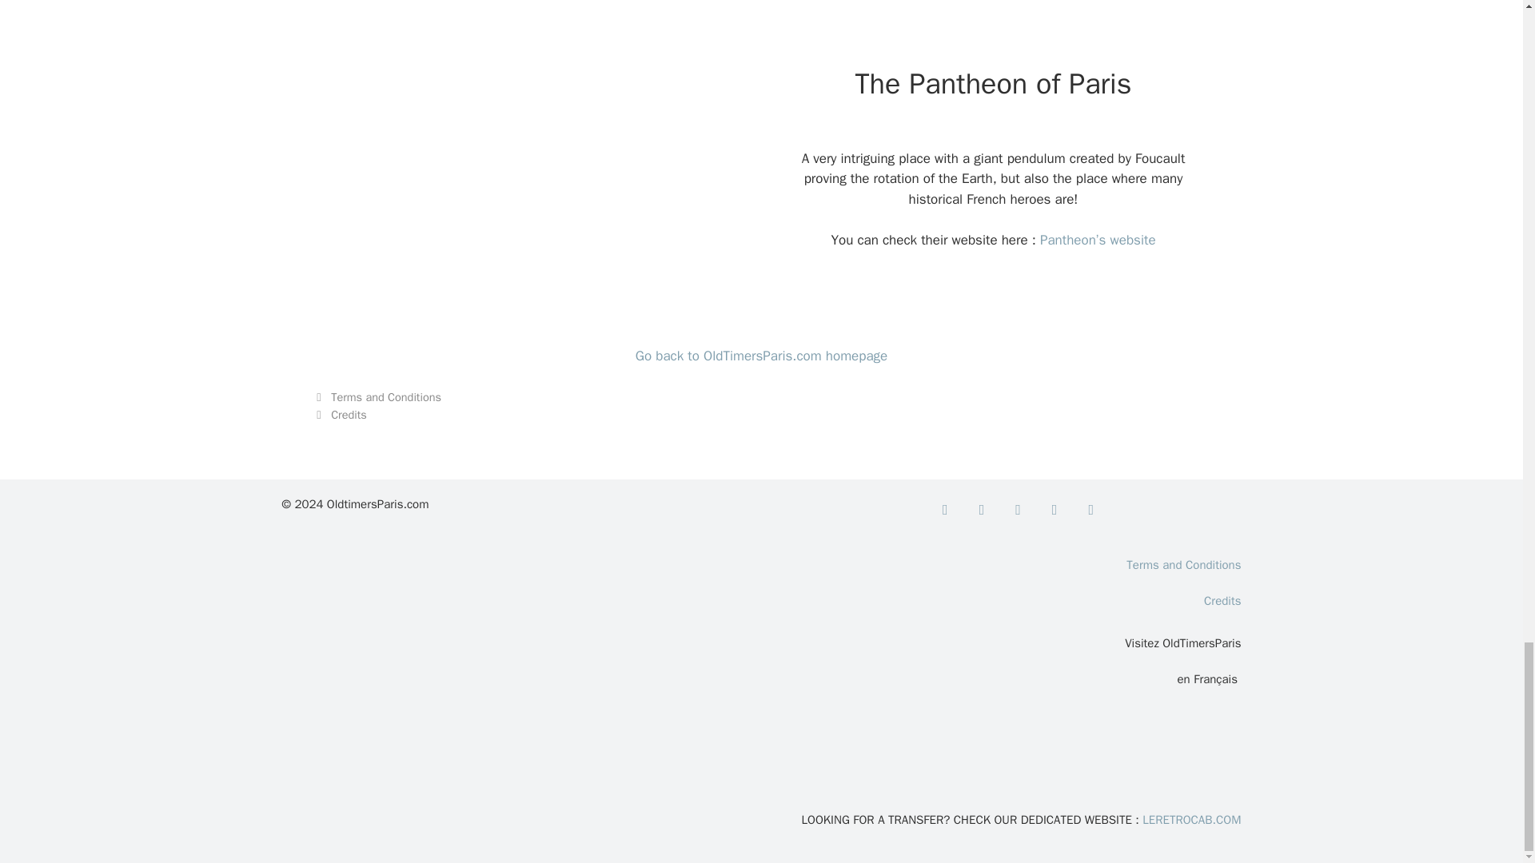 Image resolution: width=1535 pixels, height=863 pixels. Describe the element at coordinates (982, 510) in the screenshot. I see `Twitter` at that location.